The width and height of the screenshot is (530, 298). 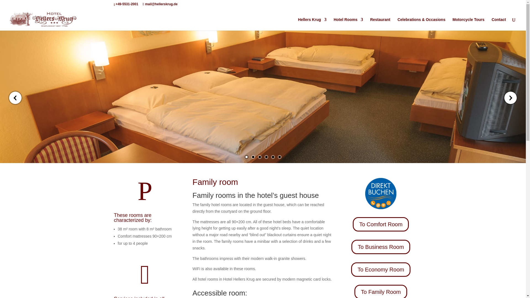 What do you see at coordinates (380, 270) in the screenshot?
I see `To Economy Room` at bounding box center [380, 270].